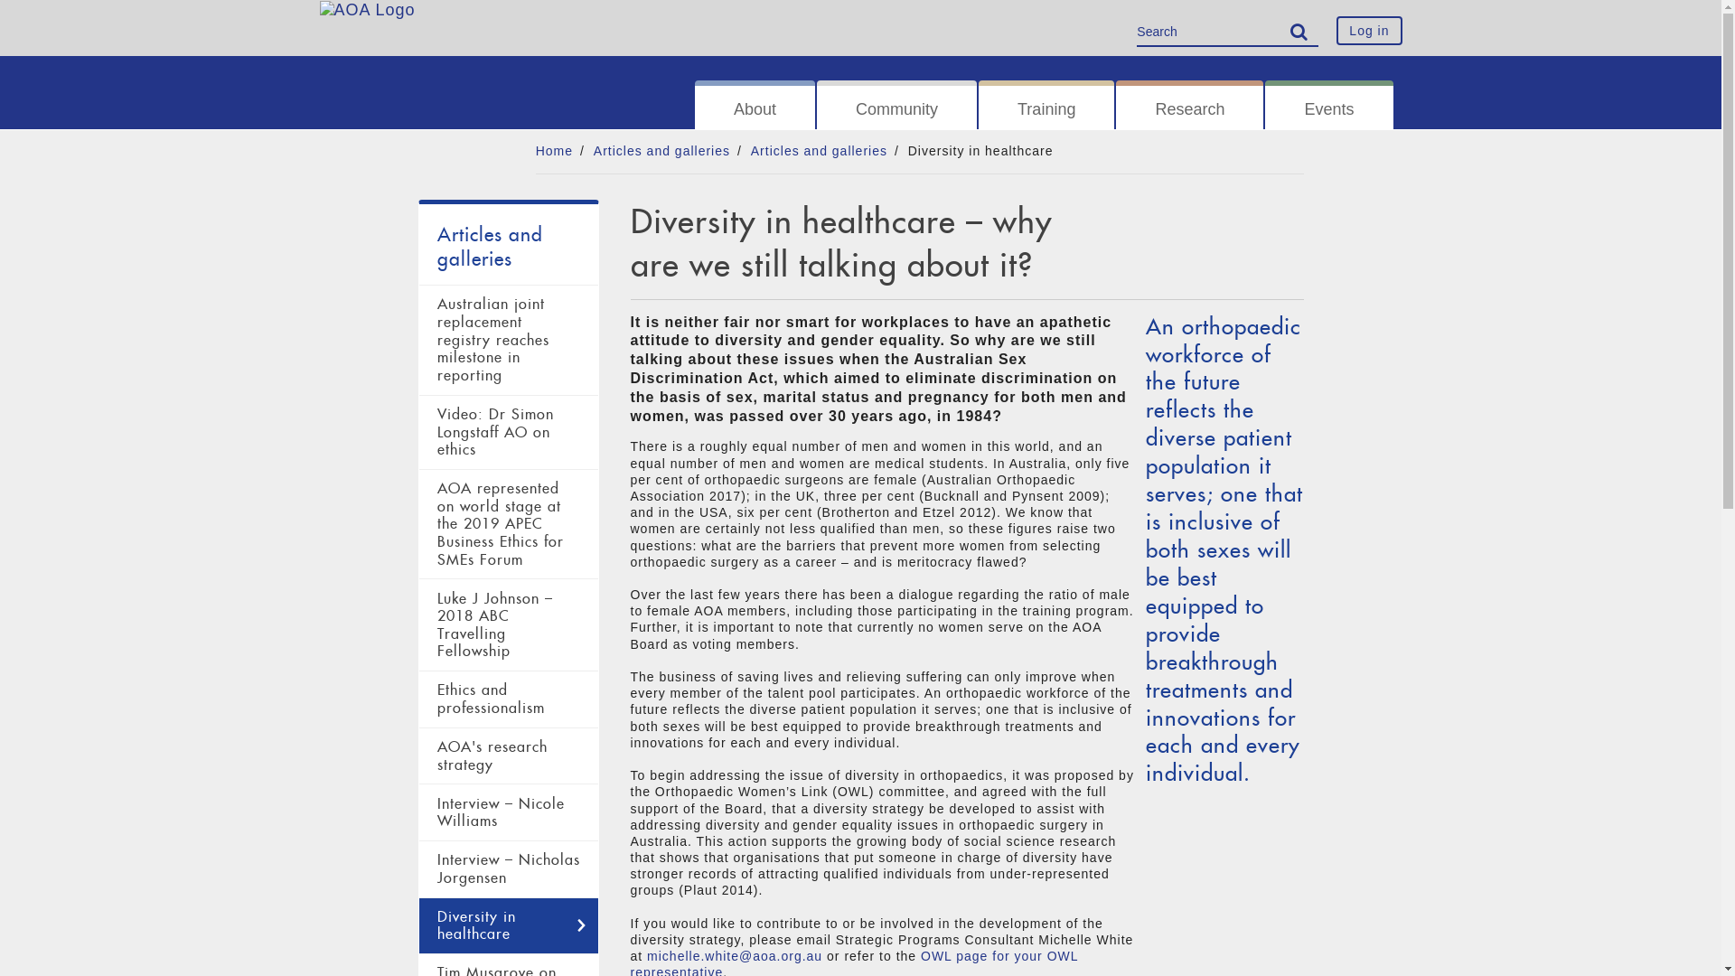 The image size is (1735, 976). Describe the element at coordinates (755, 105) in the screenshot. I see `About` at that location.